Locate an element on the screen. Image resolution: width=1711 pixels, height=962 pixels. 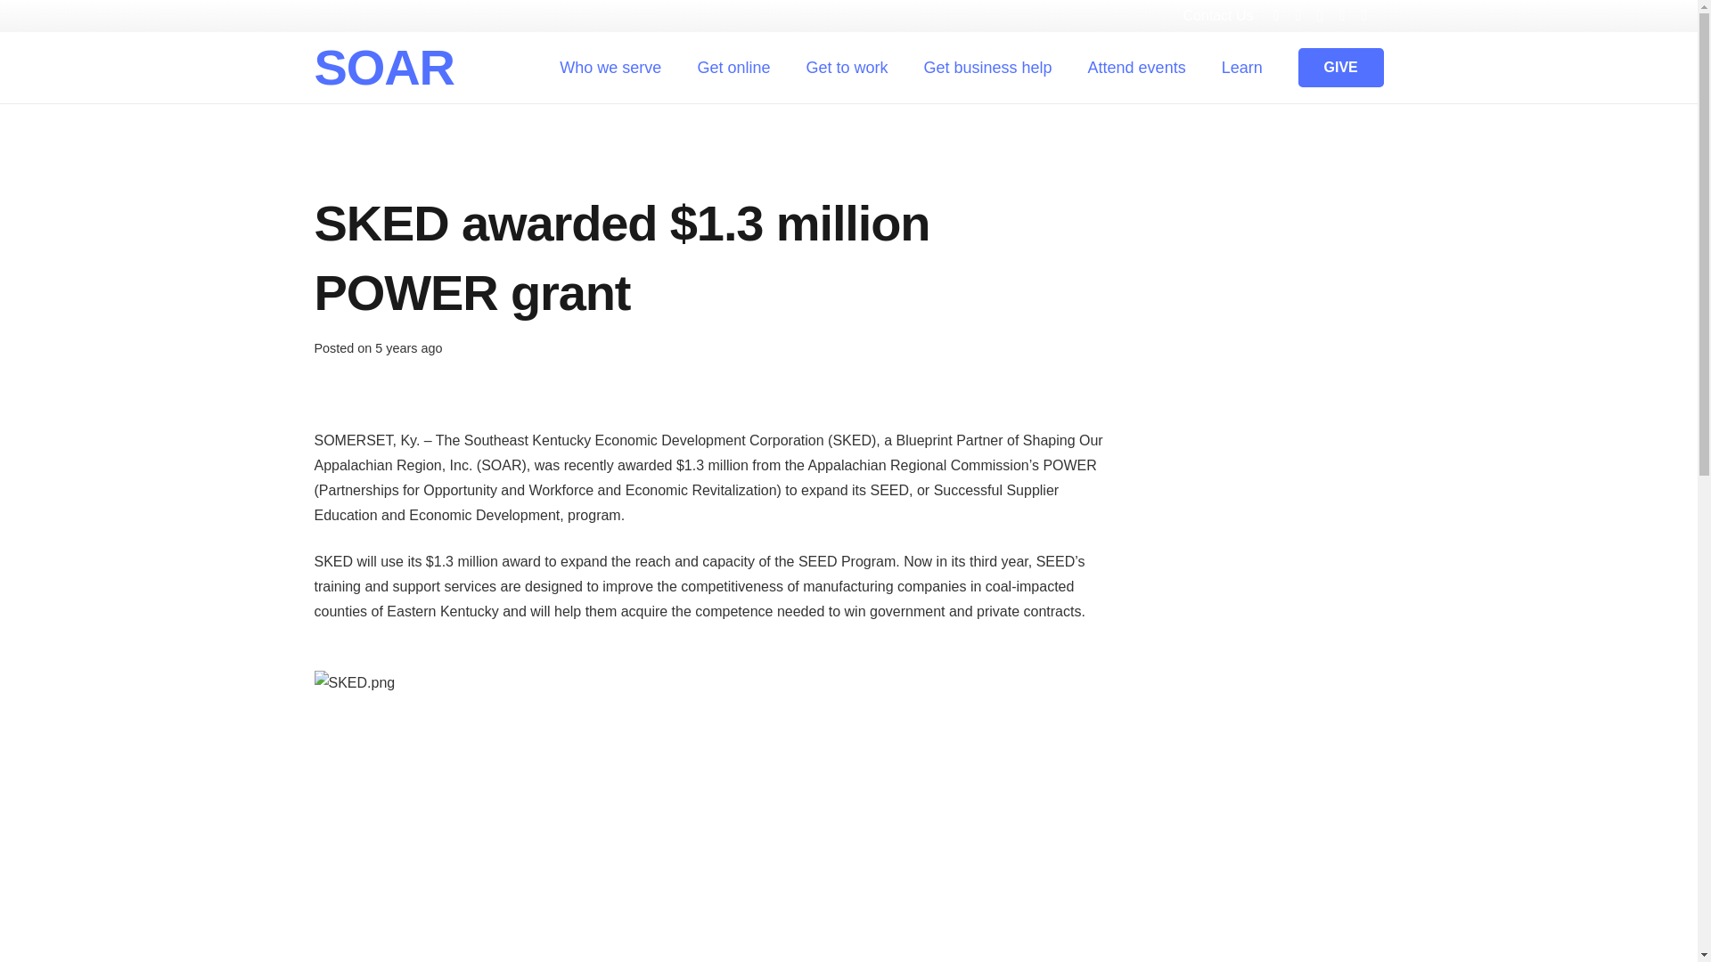
Read news and updates is located at coordinates (955, 655).